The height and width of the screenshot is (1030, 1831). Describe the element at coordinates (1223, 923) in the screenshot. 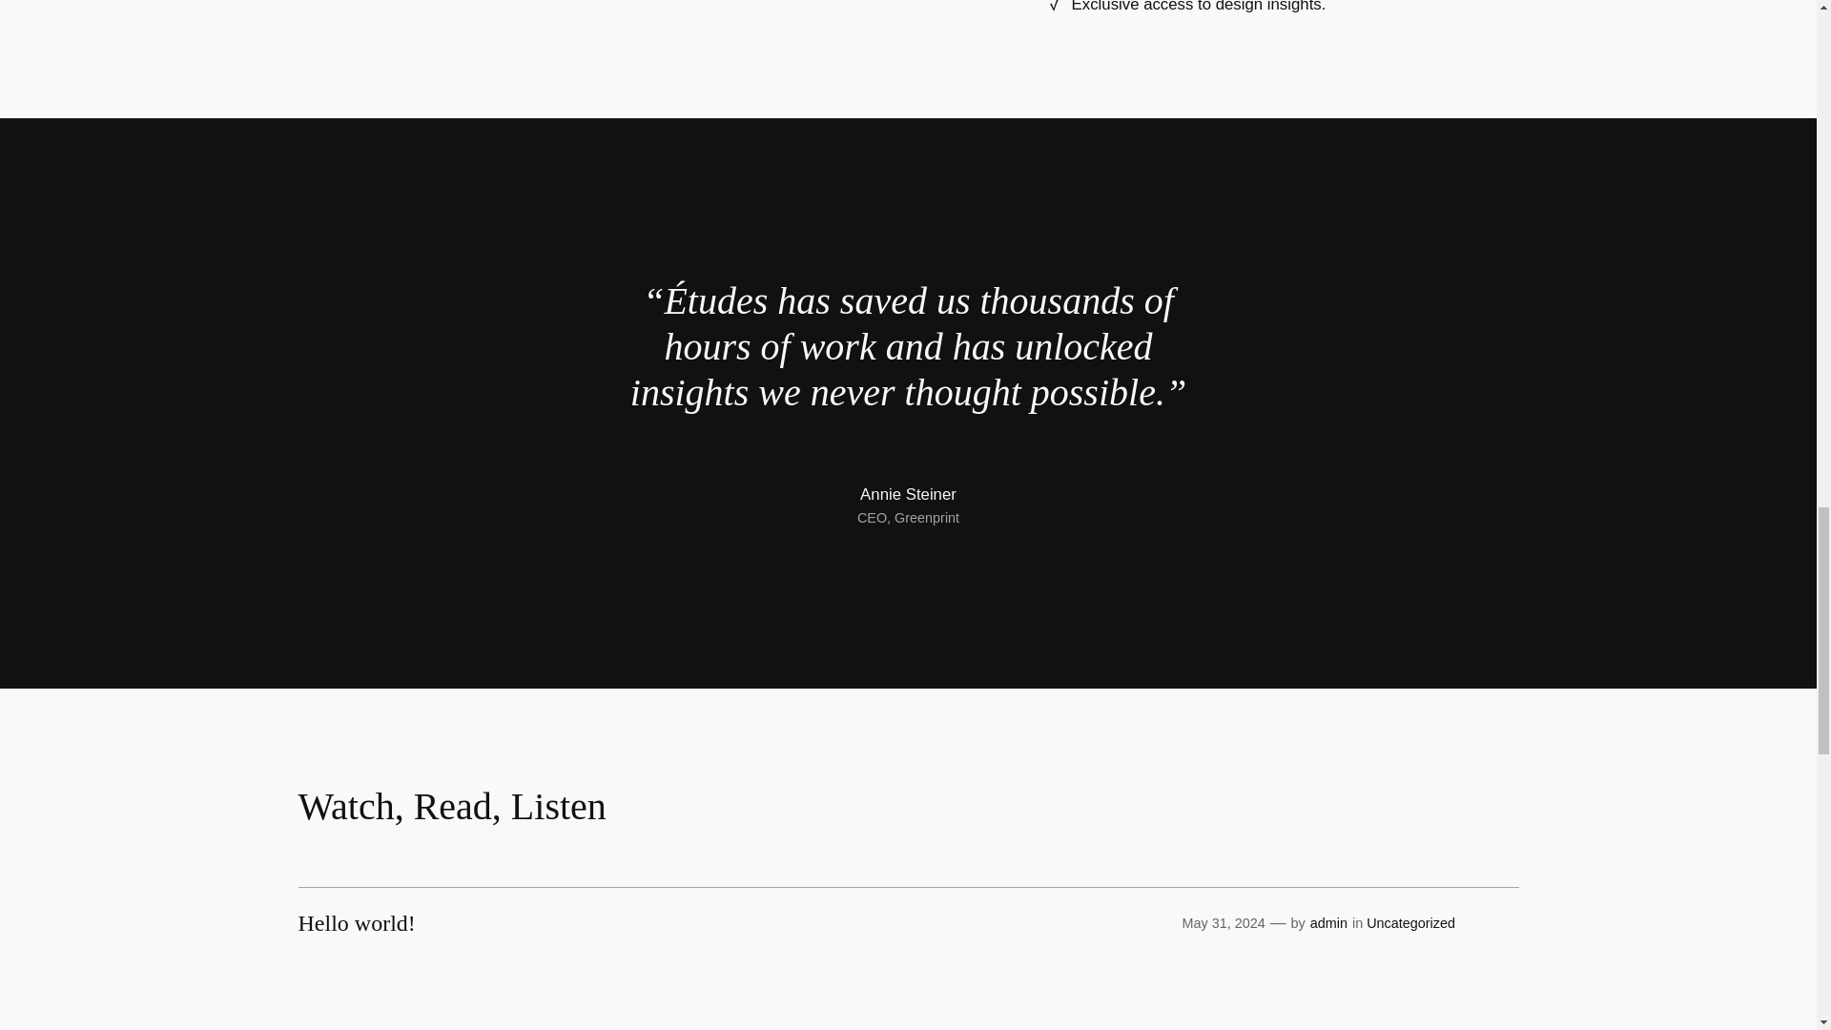

I see `May 31, 2024` at that location.